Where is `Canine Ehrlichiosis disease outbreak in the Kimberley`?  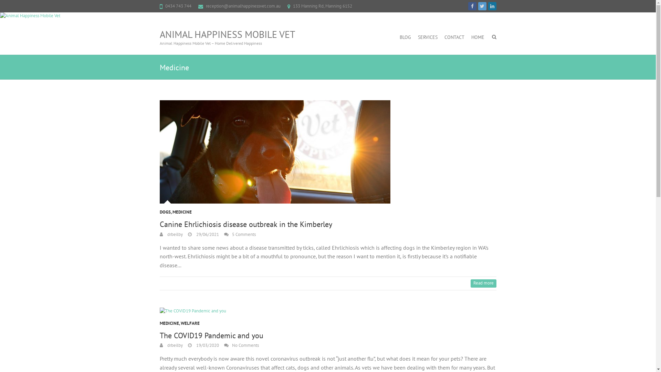 Canine Ehrlichiosis disease outbreak in the Kimberley is located at coordinates (246, 224).